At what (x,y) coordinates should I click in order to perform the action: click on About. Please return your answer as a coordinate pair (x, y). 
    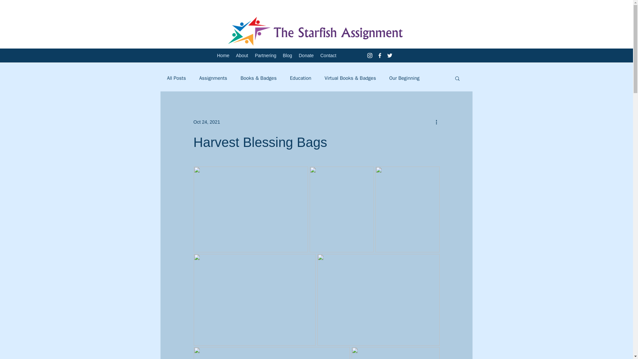
    Looking at the image, I should click on (242, 56).